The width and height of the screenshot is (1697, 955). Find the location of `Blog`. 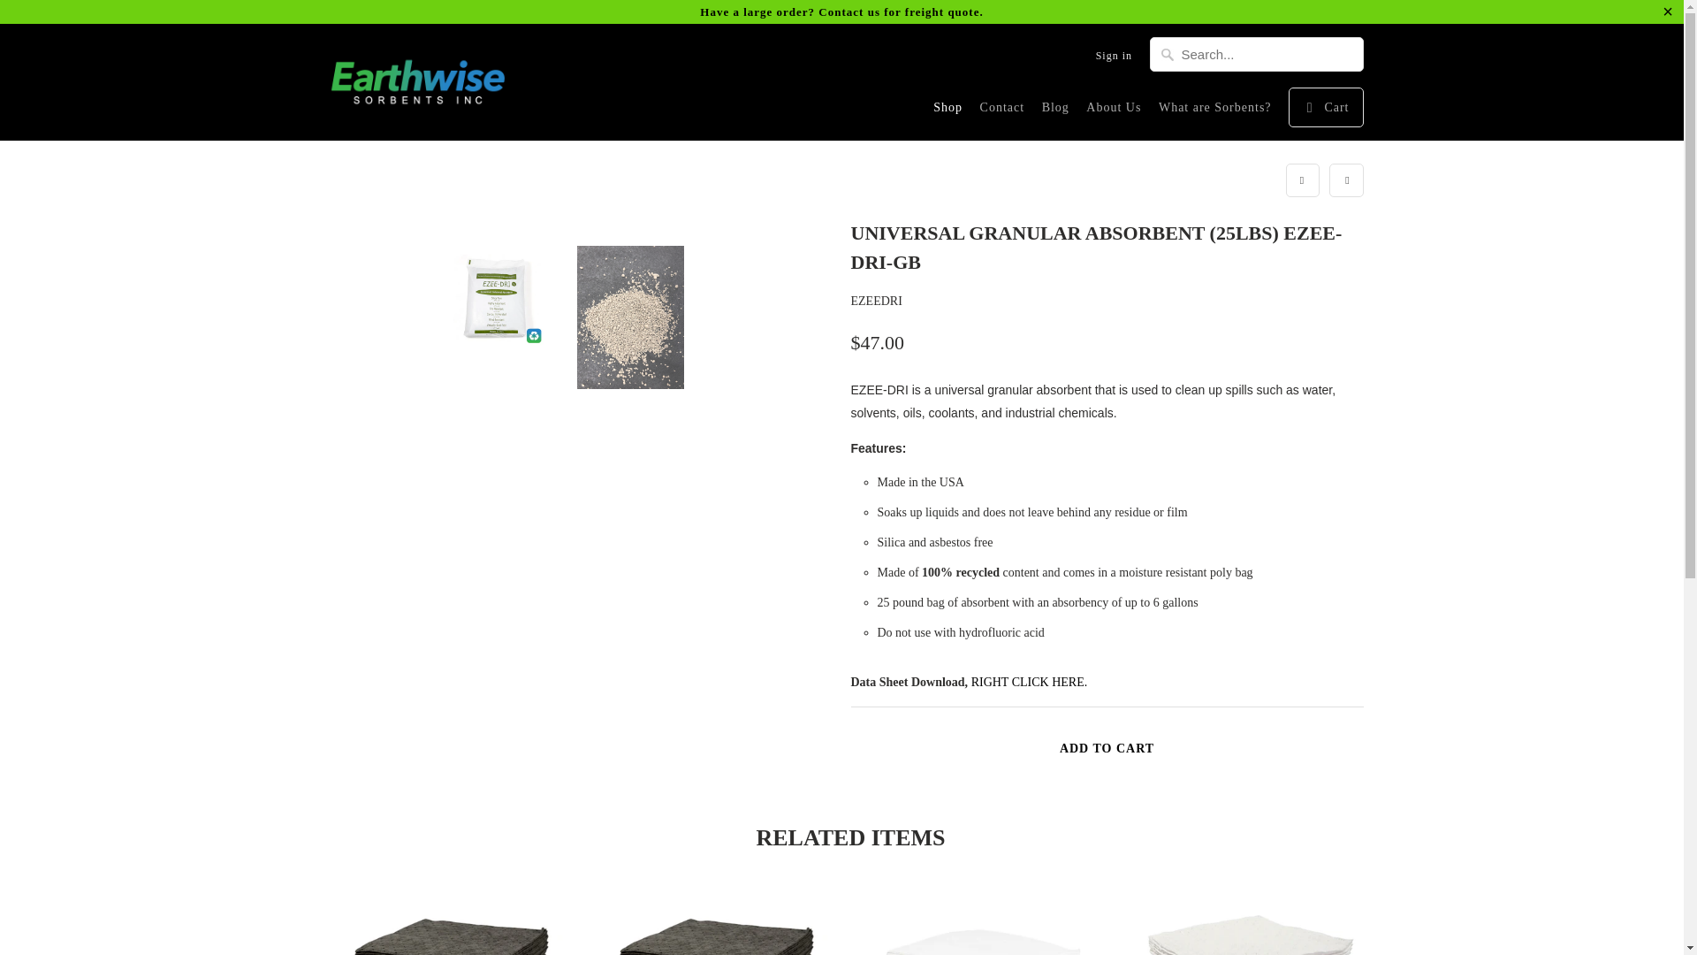

Blog is located at coordinates (1055, 111).